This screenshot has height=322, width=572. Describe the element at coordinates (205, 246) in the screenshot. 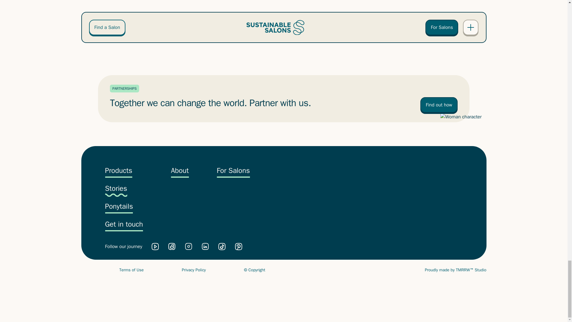

I see `Follow us on LinkedIn` at that location.